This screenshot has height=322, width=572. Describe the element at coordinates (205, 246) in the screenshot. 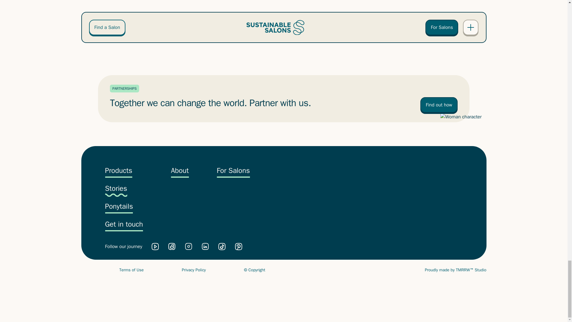

I see `Follow us on LinkedIn` at that location.